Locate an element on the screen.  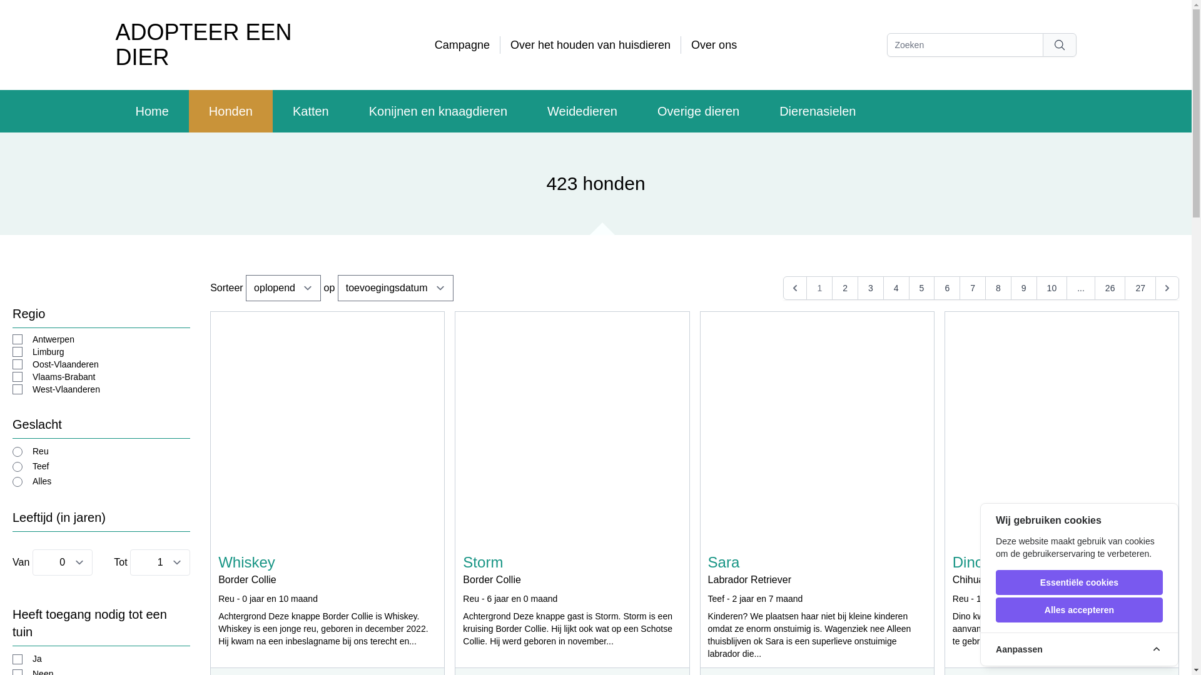
Weidedieren is located at coordinates (582, 111).